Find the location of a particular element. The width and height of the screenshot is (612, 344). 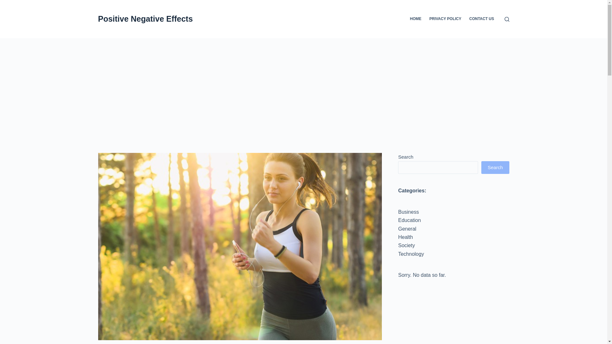

Skip to content is located at coordinates (6, 3).